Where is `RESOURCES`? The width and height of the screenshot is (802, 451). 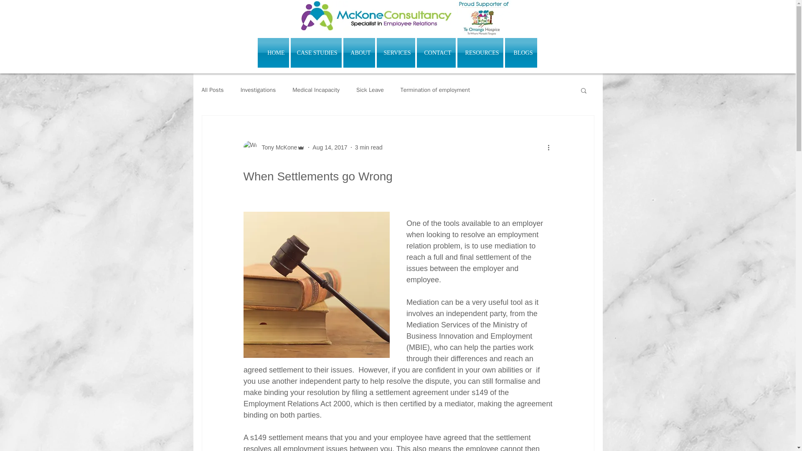
RESOURCES is located at coordinates (480, 53).